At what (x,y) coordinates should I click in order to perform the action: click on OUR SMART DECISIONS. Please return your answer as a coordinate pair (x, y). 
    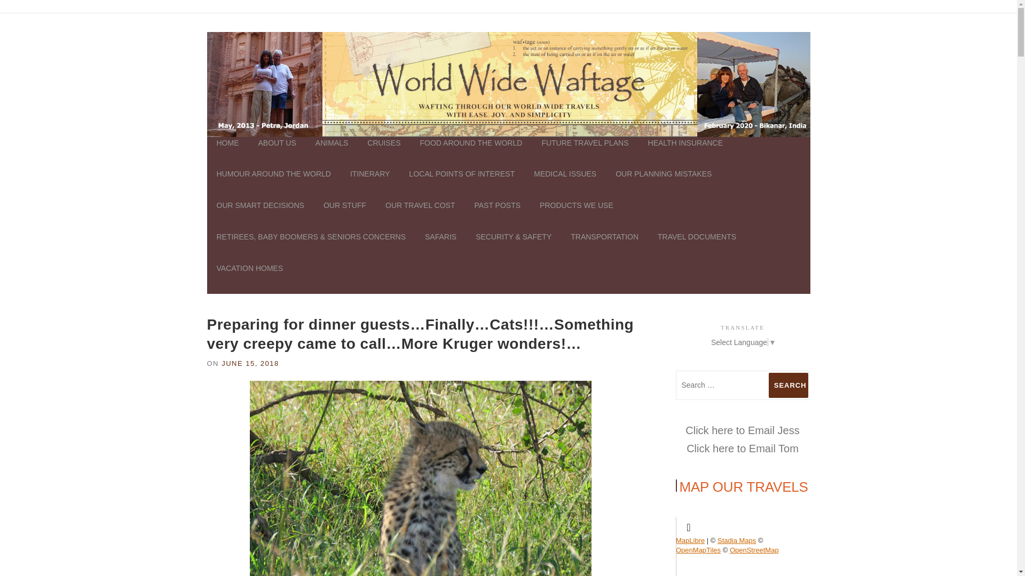
    Looking at the image, I should click on (260, 215).